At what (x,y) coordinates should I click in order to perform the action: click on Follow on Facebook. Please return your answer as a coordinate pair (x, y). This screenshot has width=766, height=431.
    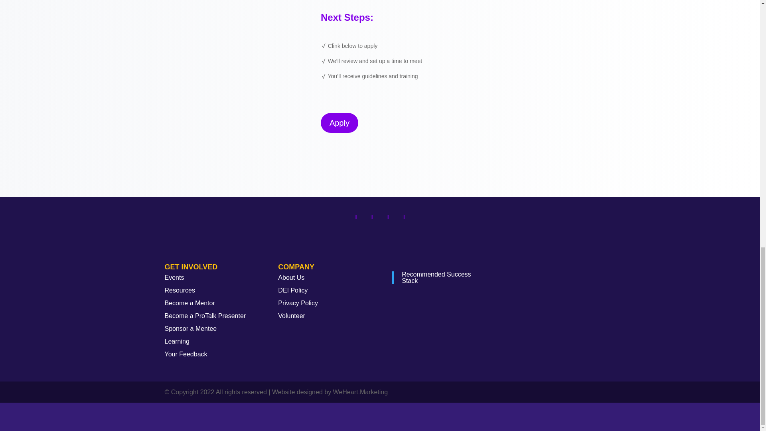
    Looking at the image, I should click on (356, 217).